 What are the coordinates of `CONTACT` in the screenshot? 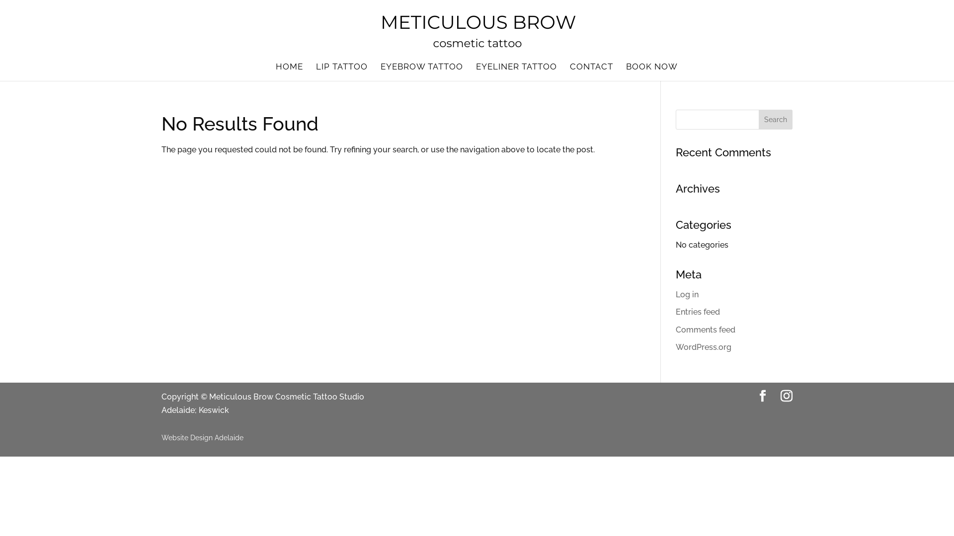 It's located at (591, 72).